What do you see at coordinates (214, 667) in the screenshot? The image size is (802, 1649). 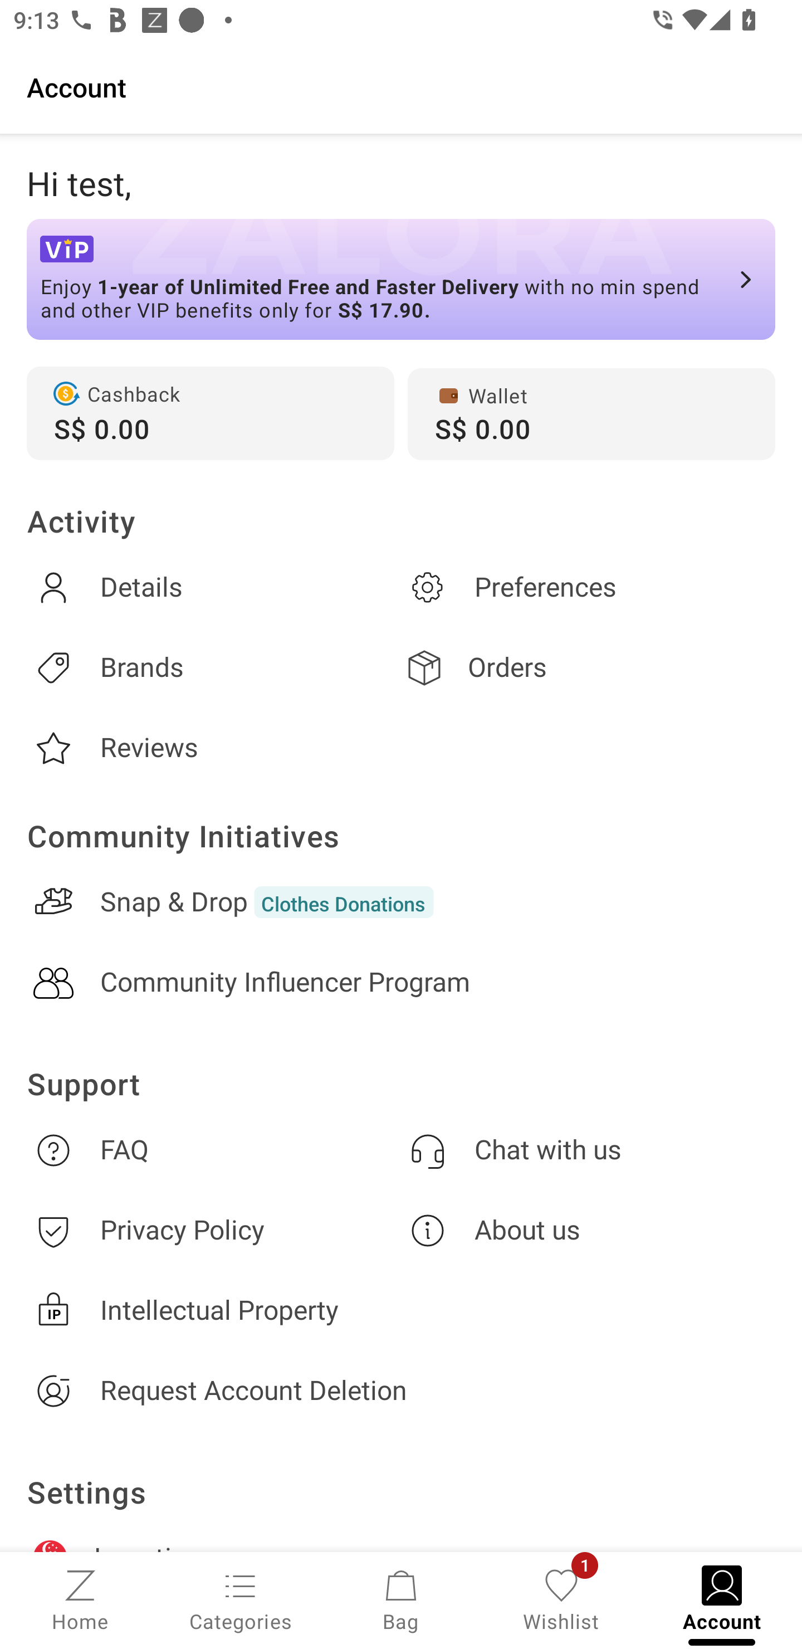 I see `Brands` at bounding box center [214, 667].